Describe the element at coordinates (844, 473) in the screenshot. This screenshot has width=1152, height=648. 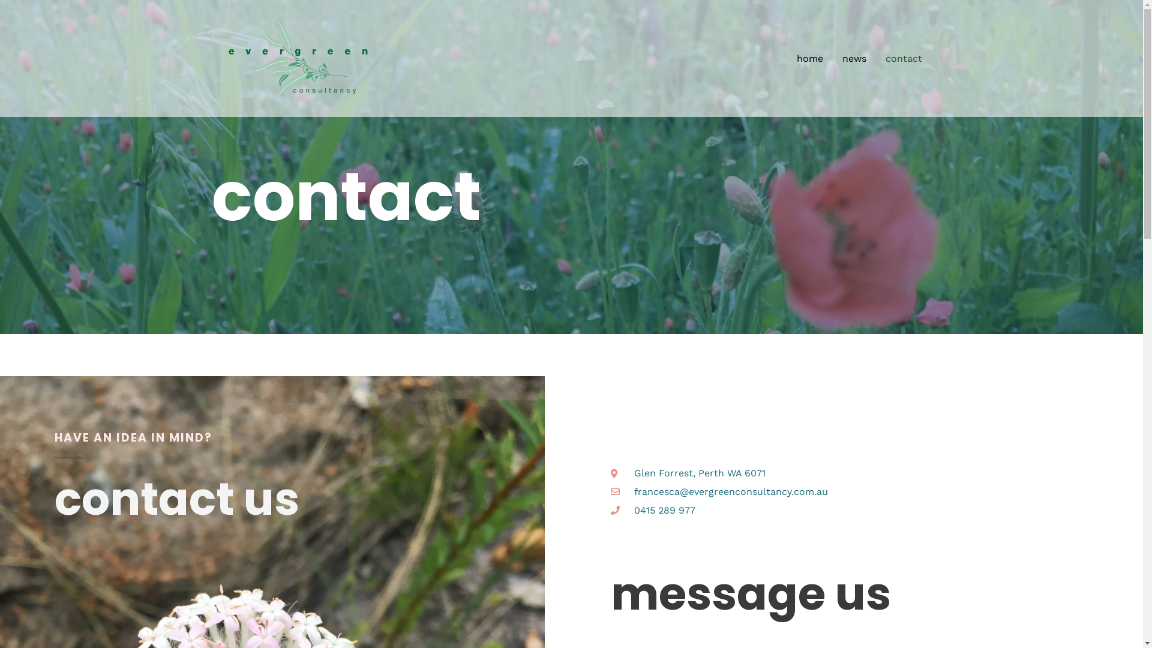
I see `Glen Forrest, Perth WA 6071` at that location.